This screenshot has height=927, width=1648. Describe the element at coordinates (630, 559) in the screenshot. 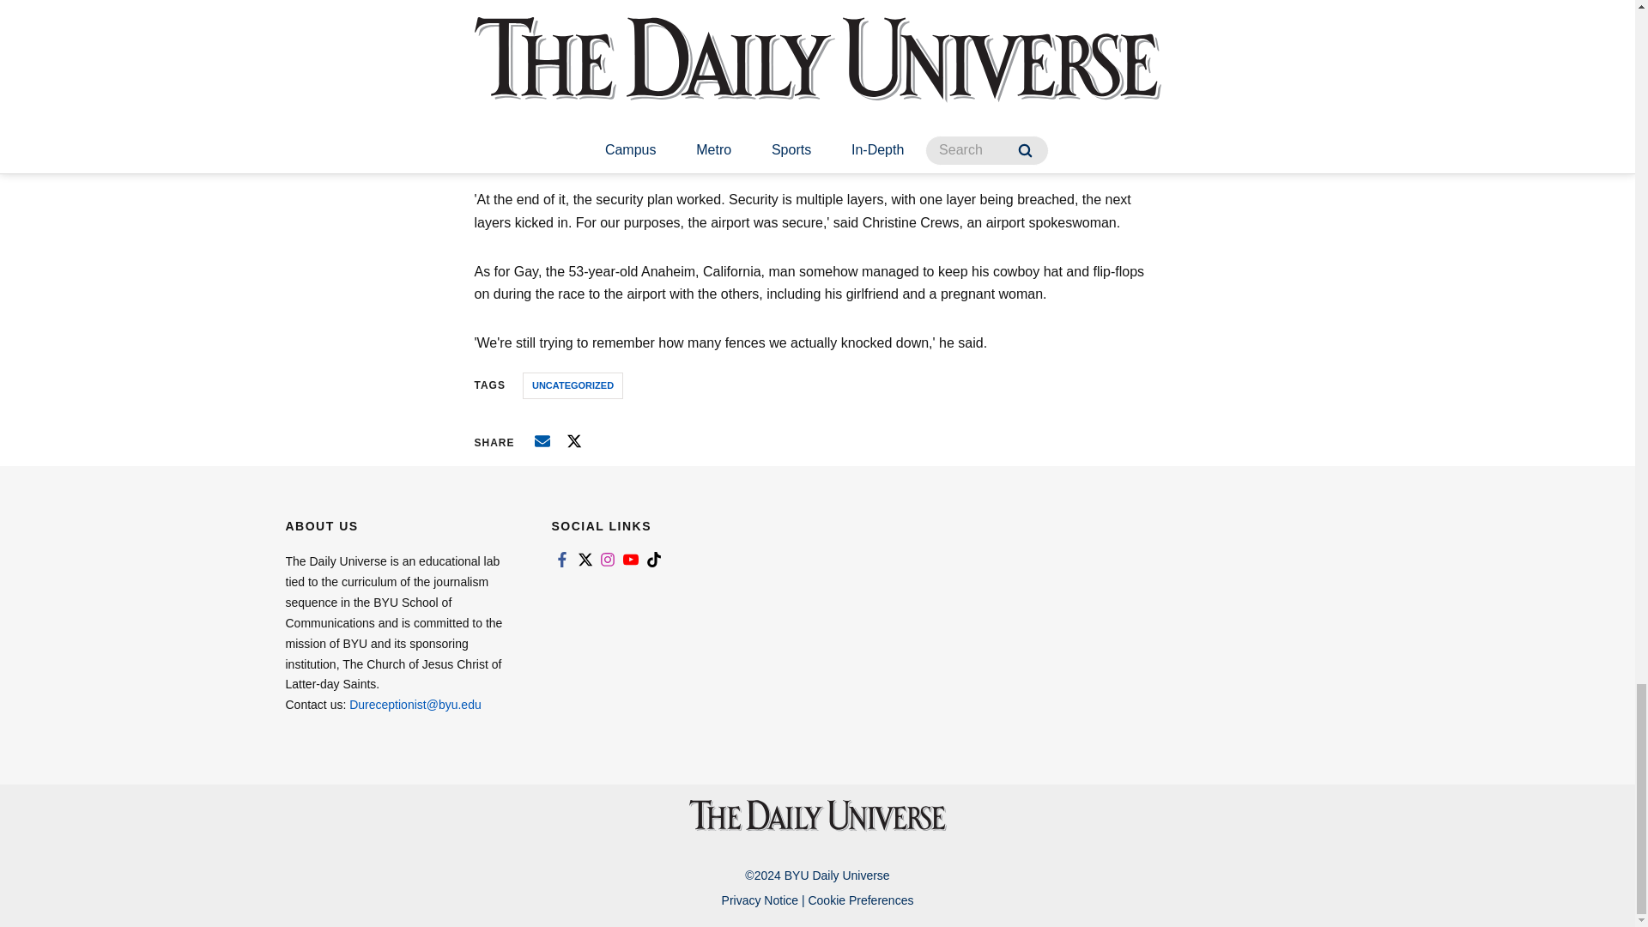

I see `Link to youtube` at that location.